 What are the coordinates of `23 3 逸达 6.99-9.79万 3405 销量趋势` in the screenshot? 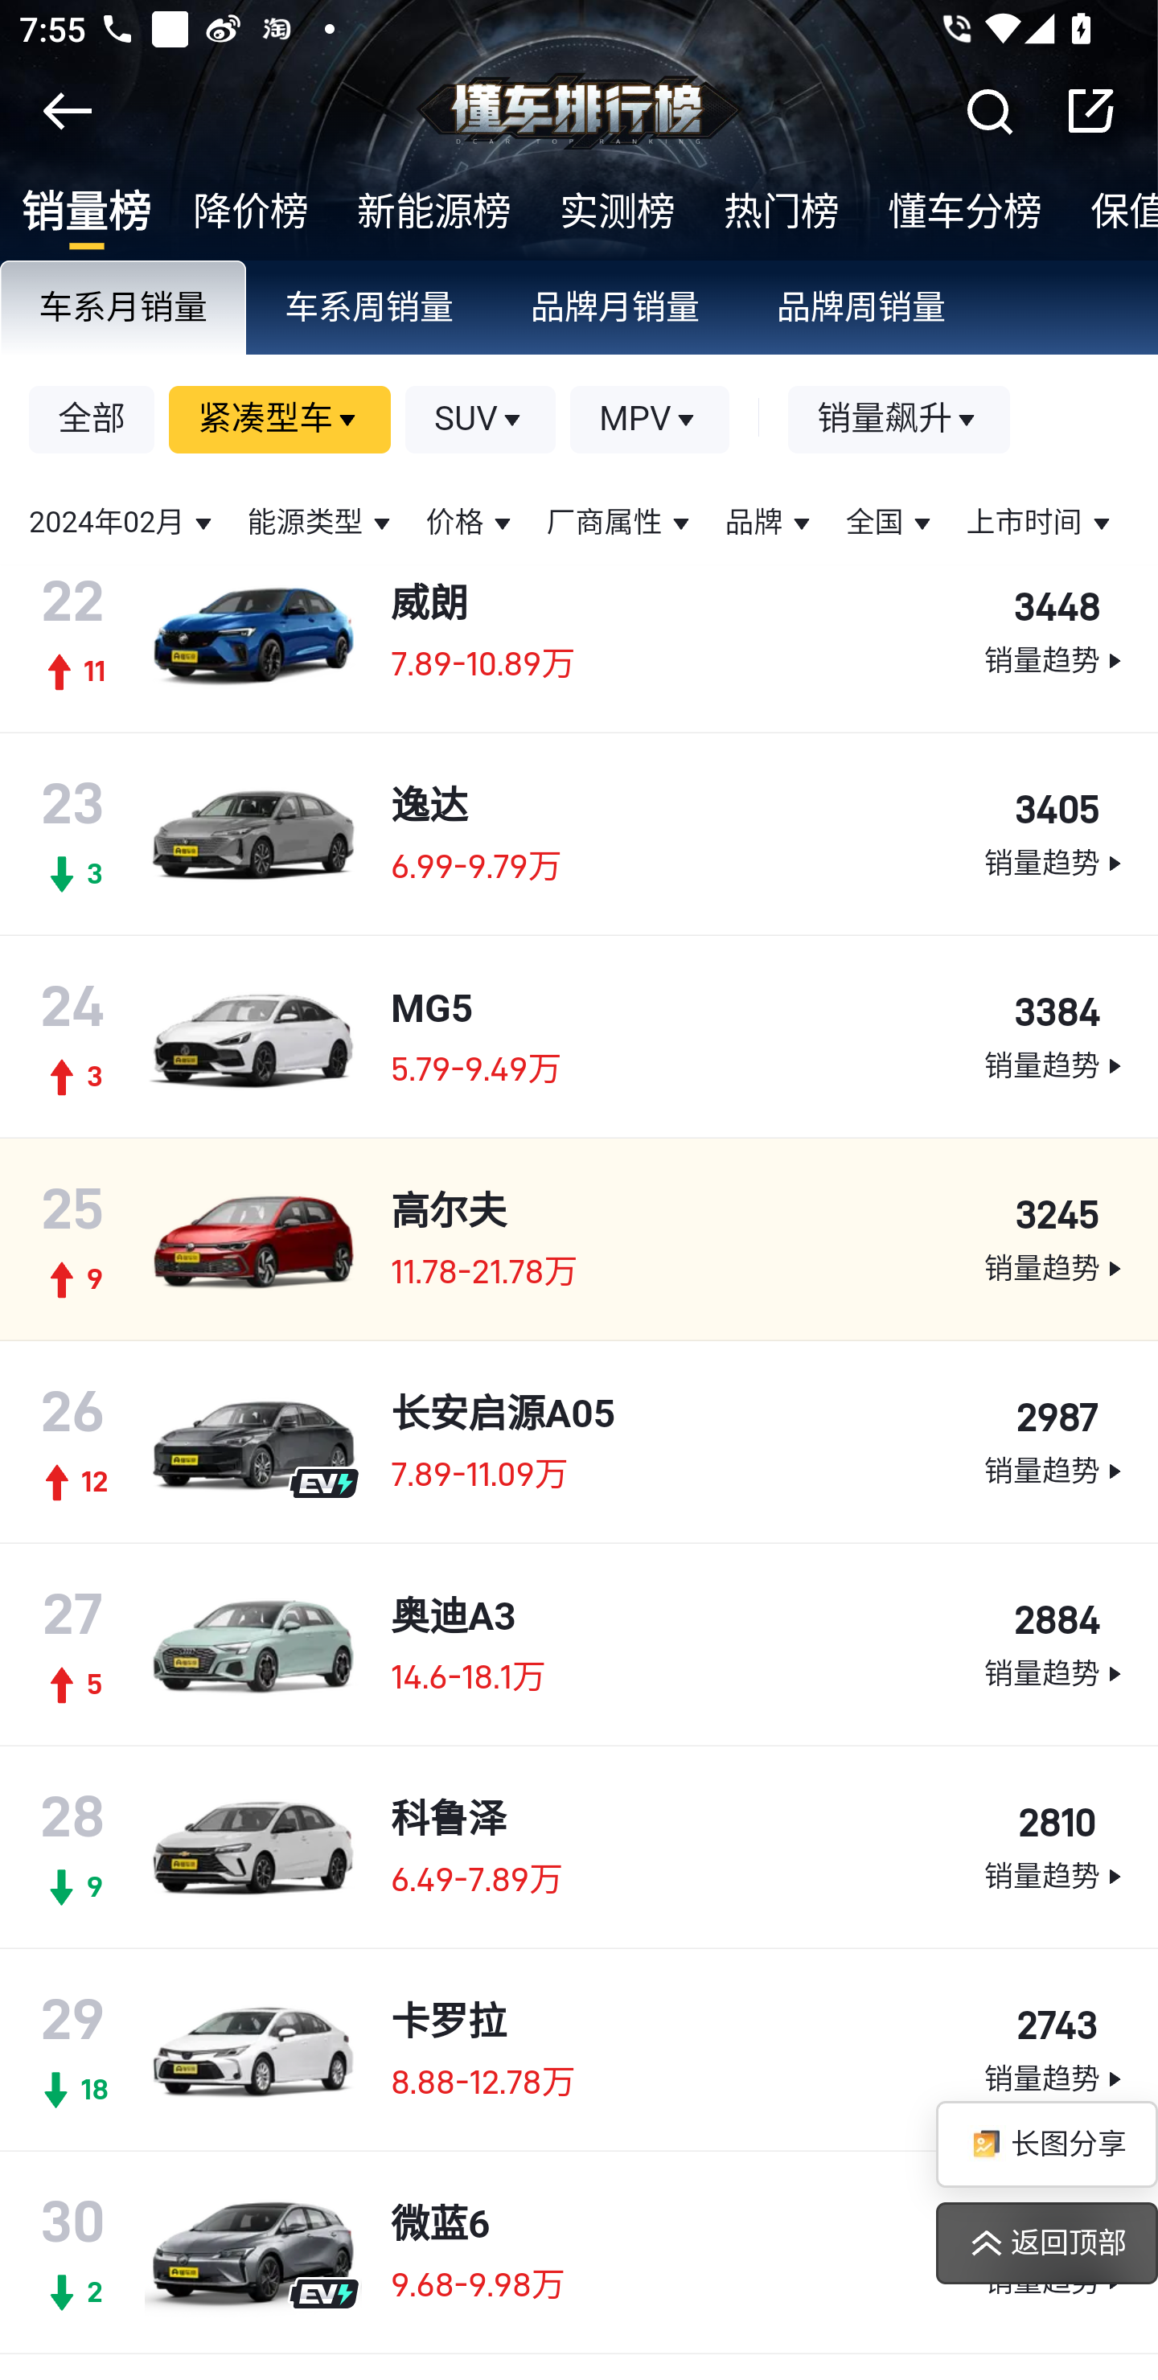 It's located at (579, 833).